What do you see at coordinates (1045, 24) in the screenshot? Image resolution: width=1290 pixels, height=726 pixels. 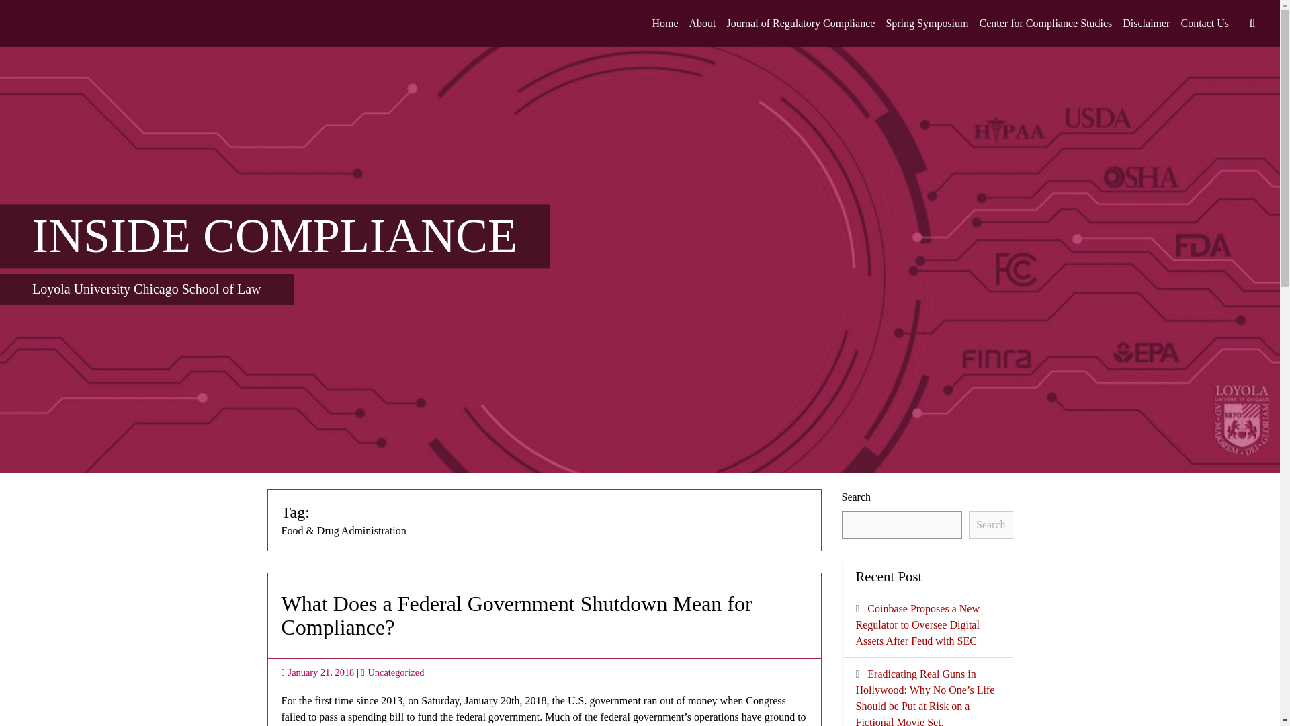 I see `Center for Compliance Studies` at bounding box center [1045, 24].